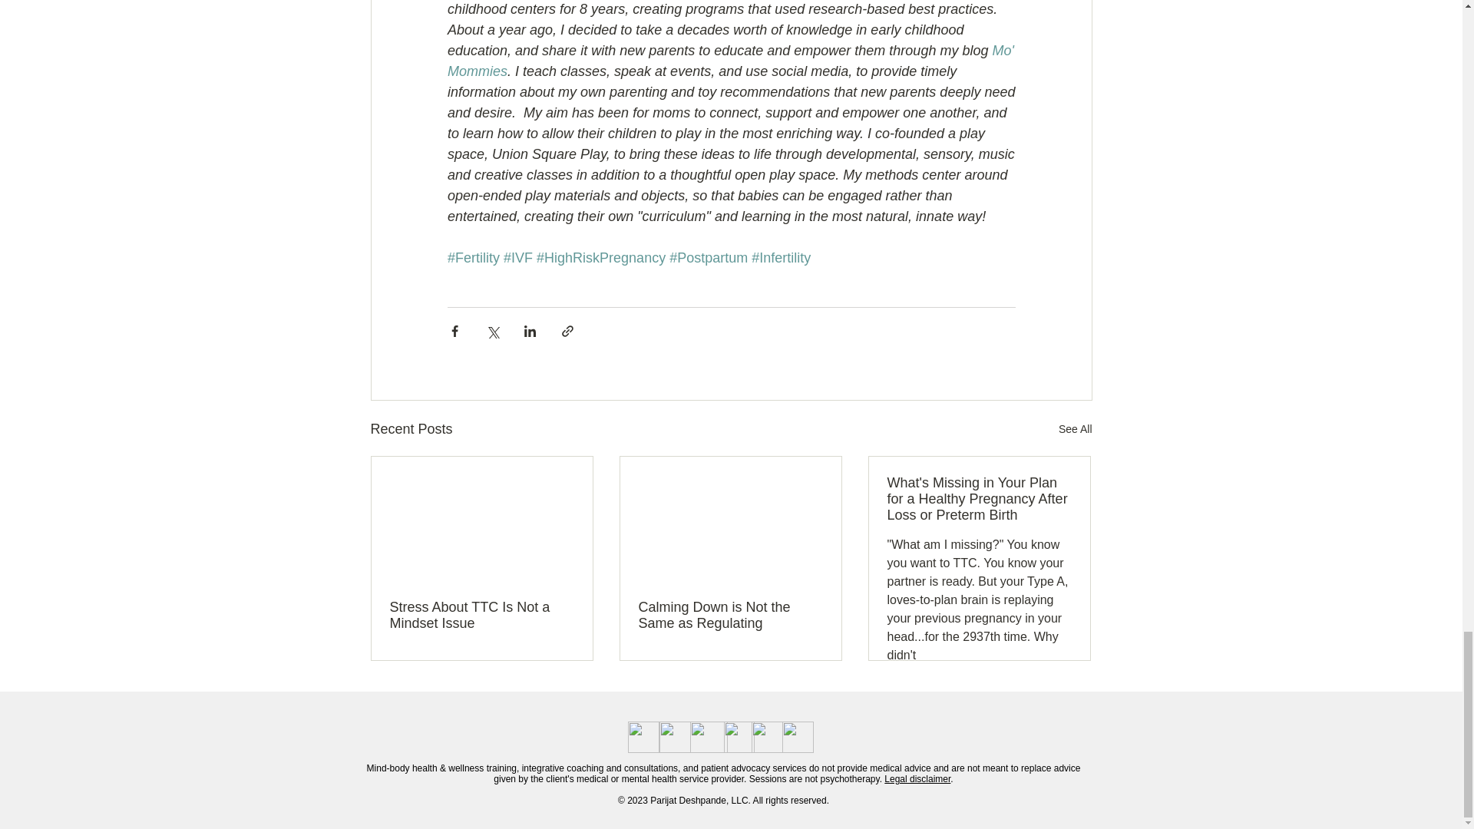 This screenshot has height=829, width=1474. I want to click on Stress About TTC Is Not a Mindset Issue, so click(482, 615).